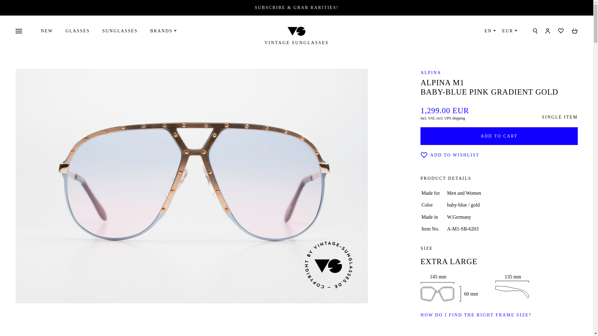  I want to click on Sunglasses, so click(120, 30).